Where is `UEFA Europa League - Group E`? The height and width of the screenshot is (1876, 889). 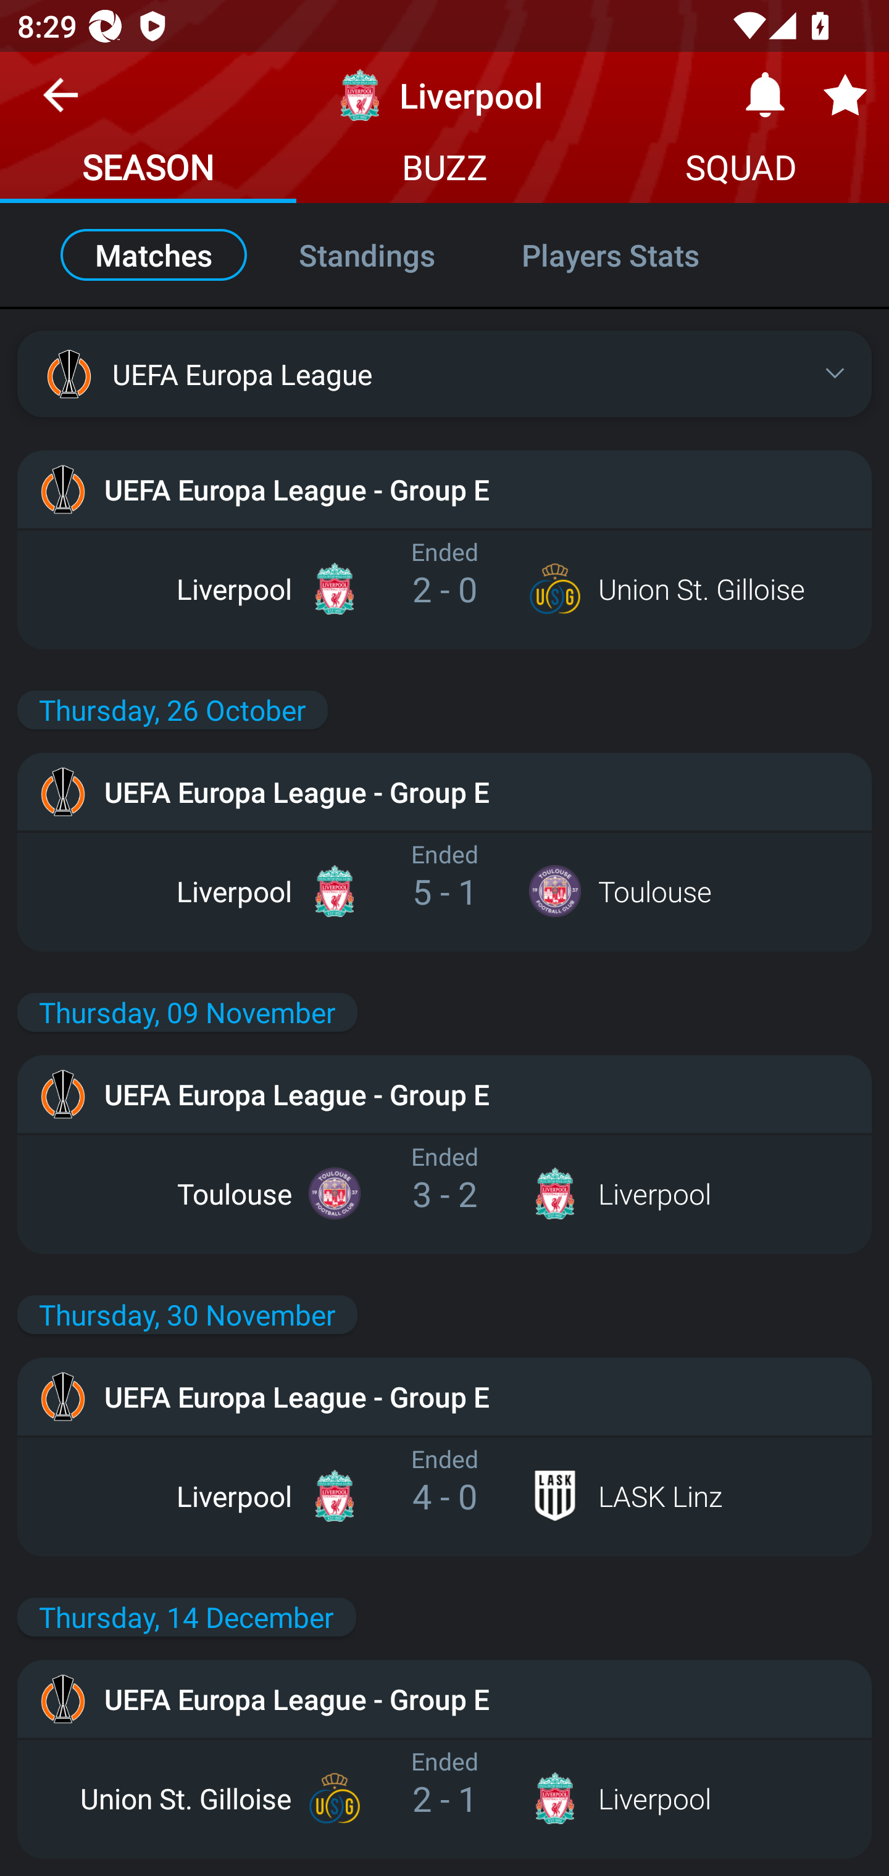 UEFA Europa League - Group E is located at coordinates (444, 1094).